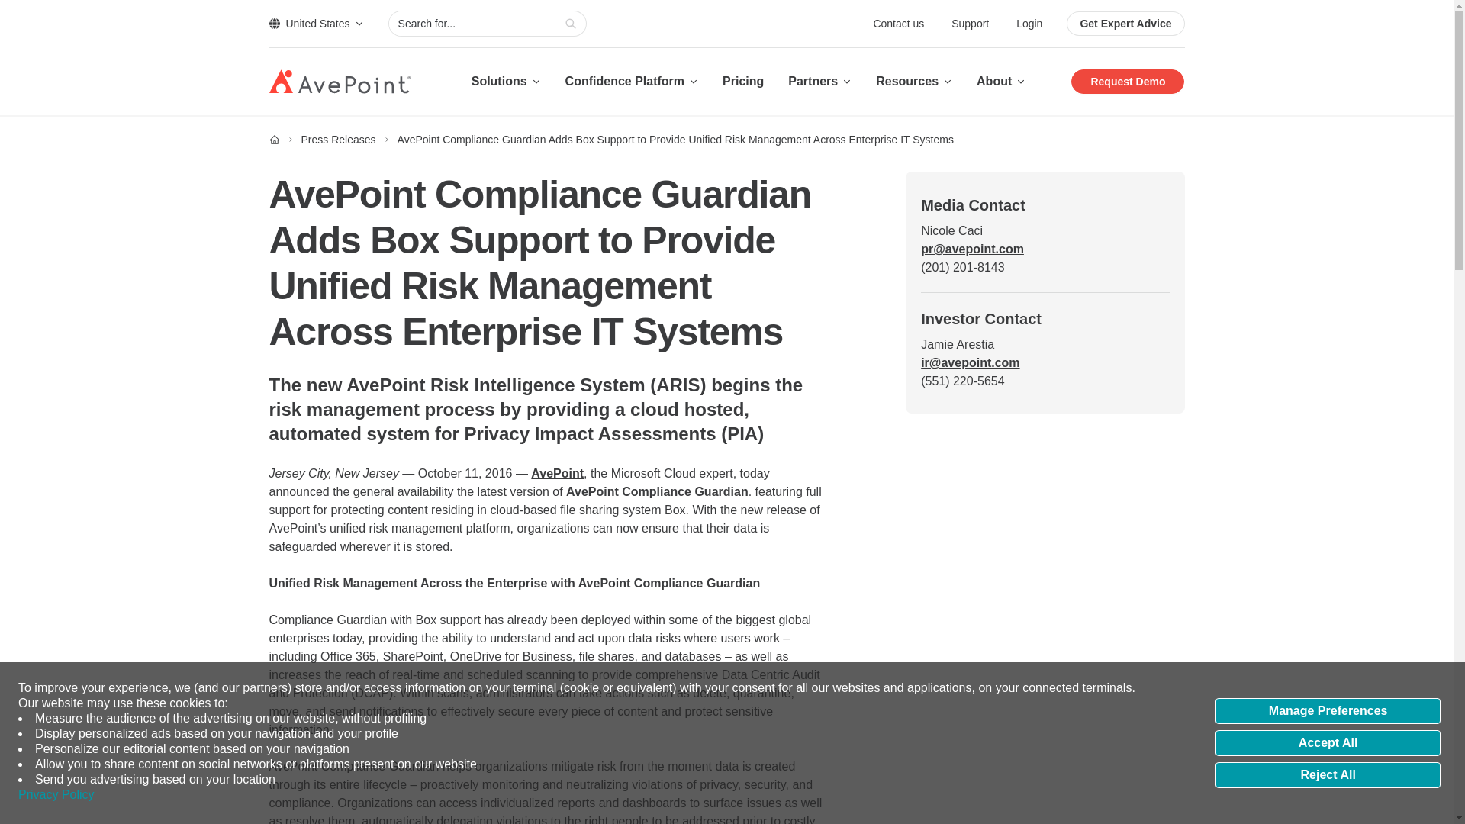 This screenshot has width=1465, height=824. Describe the element at coordinates (971, 23) in the screenshot. I see `Support` at that location.